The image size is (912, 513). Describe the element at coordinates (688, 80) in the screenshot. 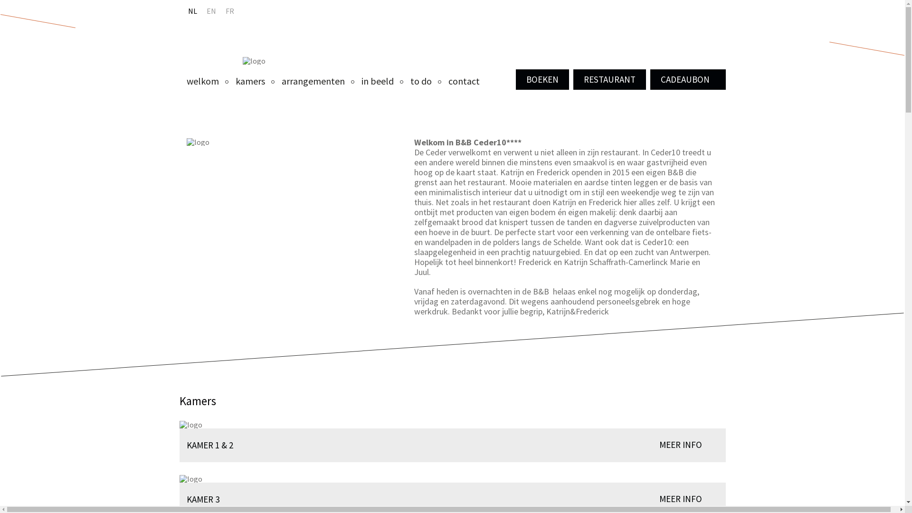

I see `CADEAUBON   ` at that location.